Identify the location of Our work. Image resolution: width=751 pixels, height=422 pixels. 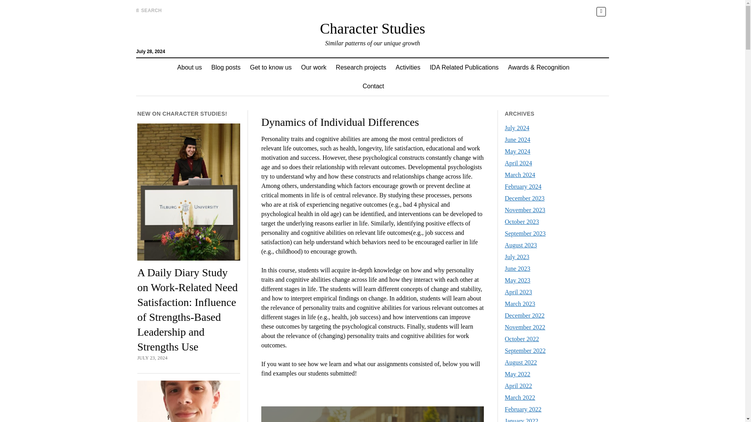
(314, 67).